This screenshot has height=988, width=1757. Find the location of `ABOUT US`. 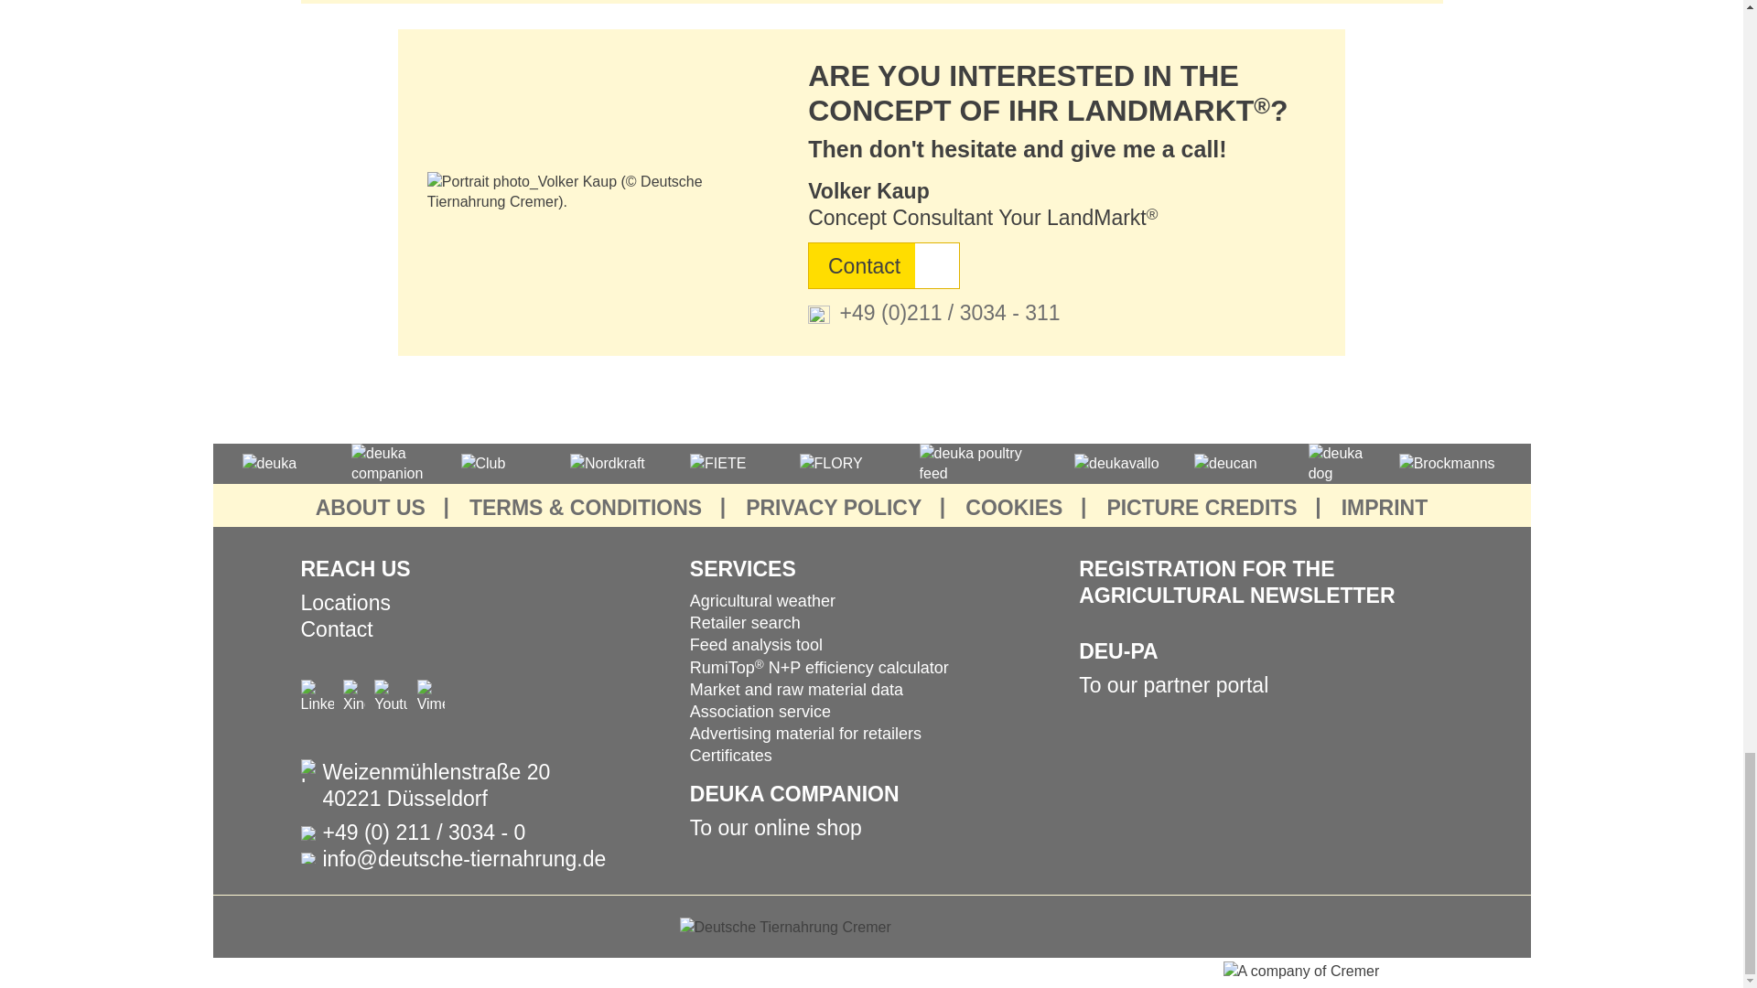

ABOUT US is located at coordinates (370, 509).